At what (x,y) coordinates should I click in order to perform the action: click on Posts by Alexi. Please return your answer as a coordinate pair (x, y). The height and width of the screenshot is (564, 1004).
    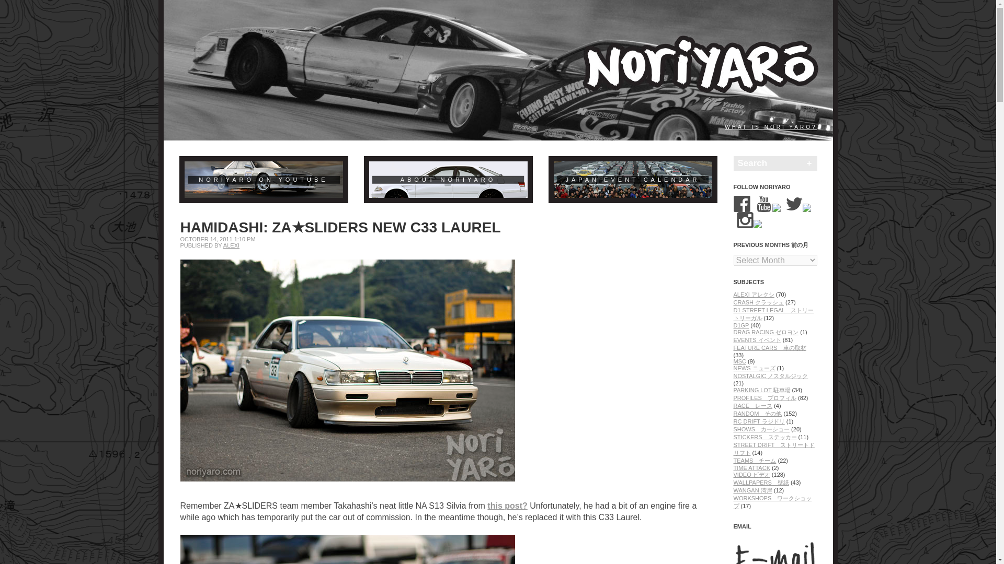
    Looking at the image, I should click on (231, 245).